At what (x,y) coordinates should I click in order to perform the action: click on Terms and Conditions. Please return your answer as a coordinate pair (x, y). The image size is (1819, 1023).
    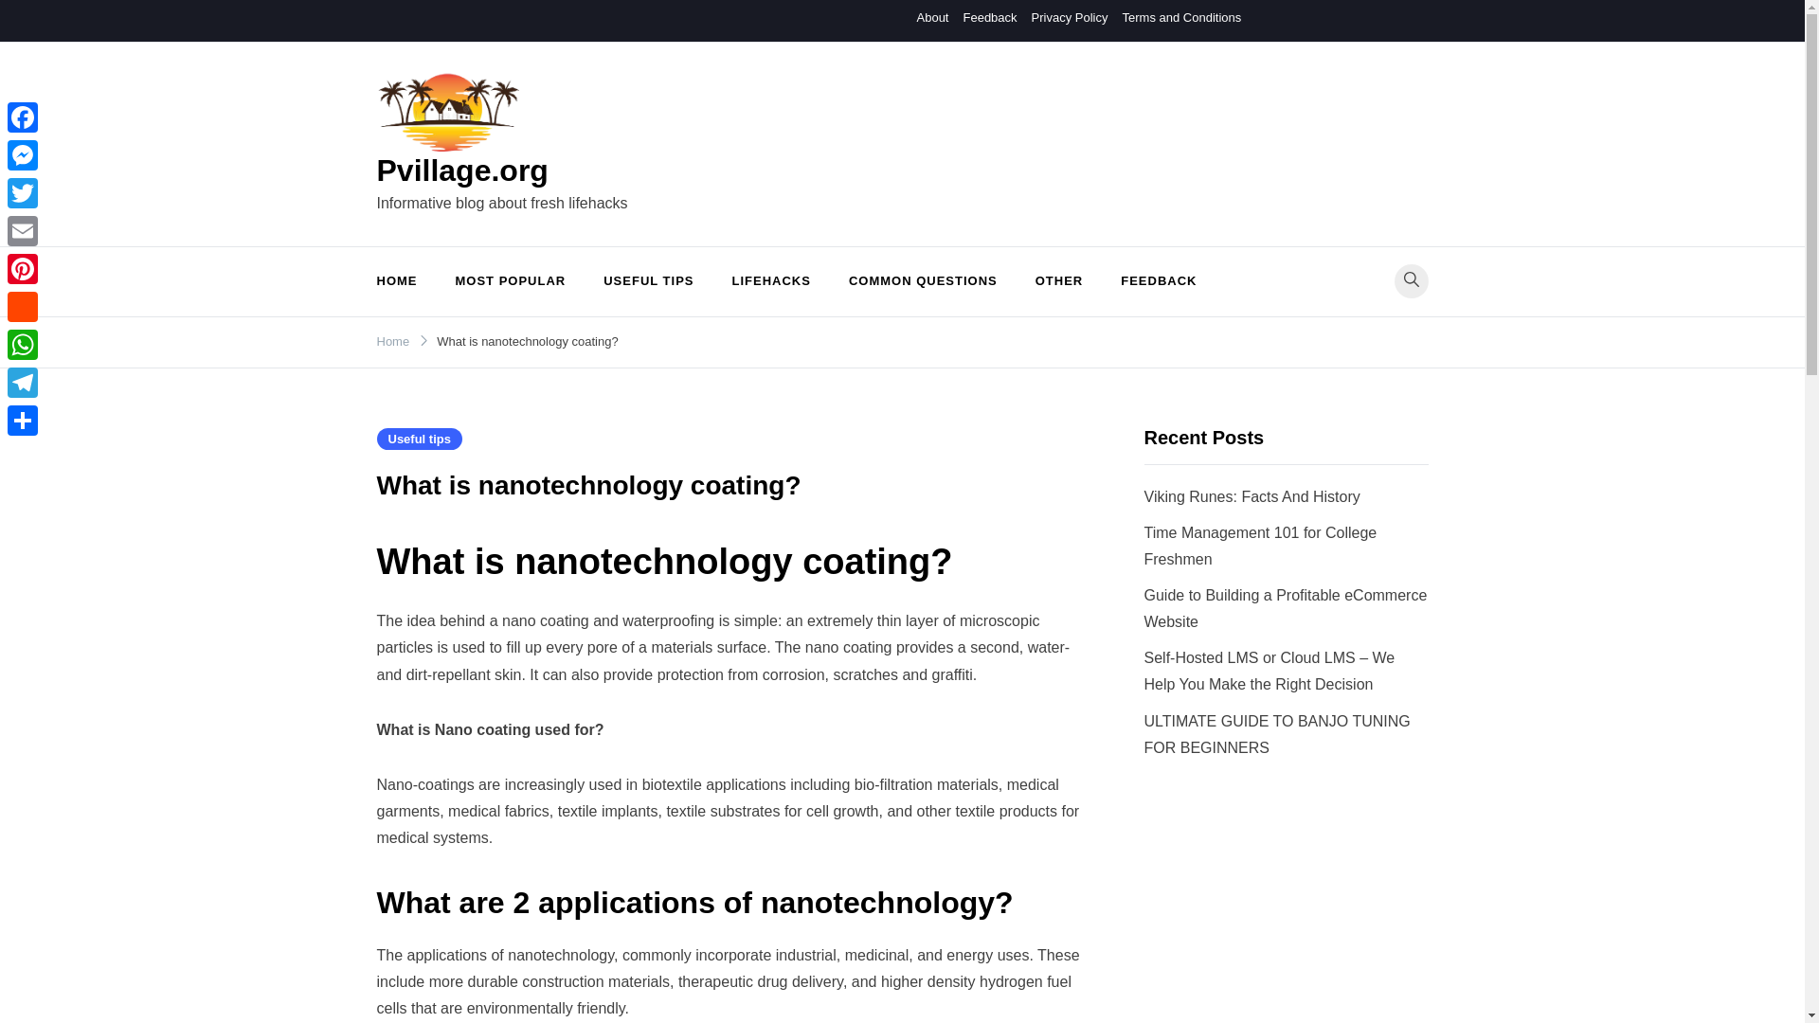
    Looking at the image, I should click on (1180, 17).